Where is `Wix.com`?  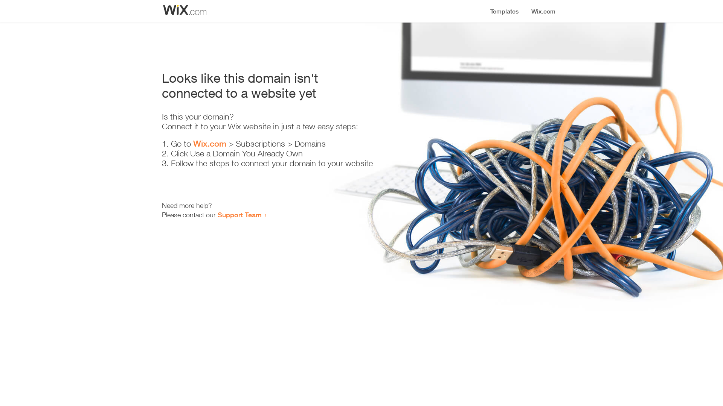
Wix.com is located at coordinates (210, 144).